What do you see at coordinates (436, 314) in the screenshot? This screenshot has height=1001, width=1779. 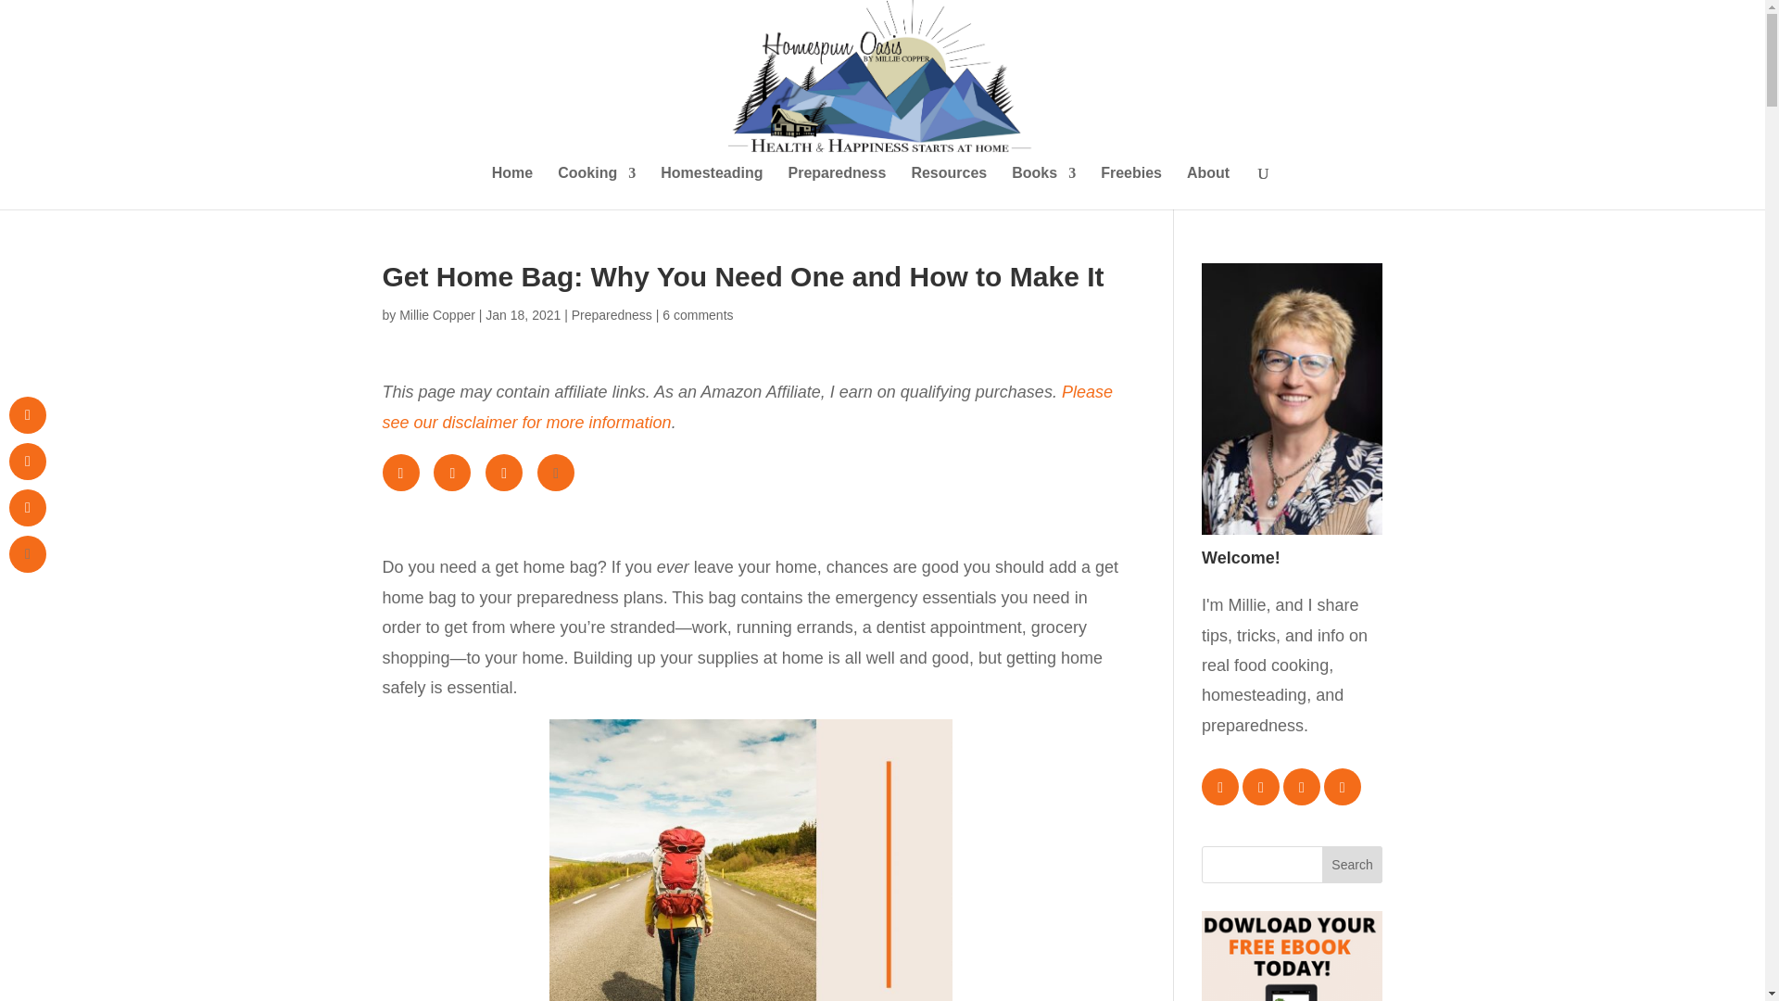 I see `Millie Copper` at bounding box center [436, 314].